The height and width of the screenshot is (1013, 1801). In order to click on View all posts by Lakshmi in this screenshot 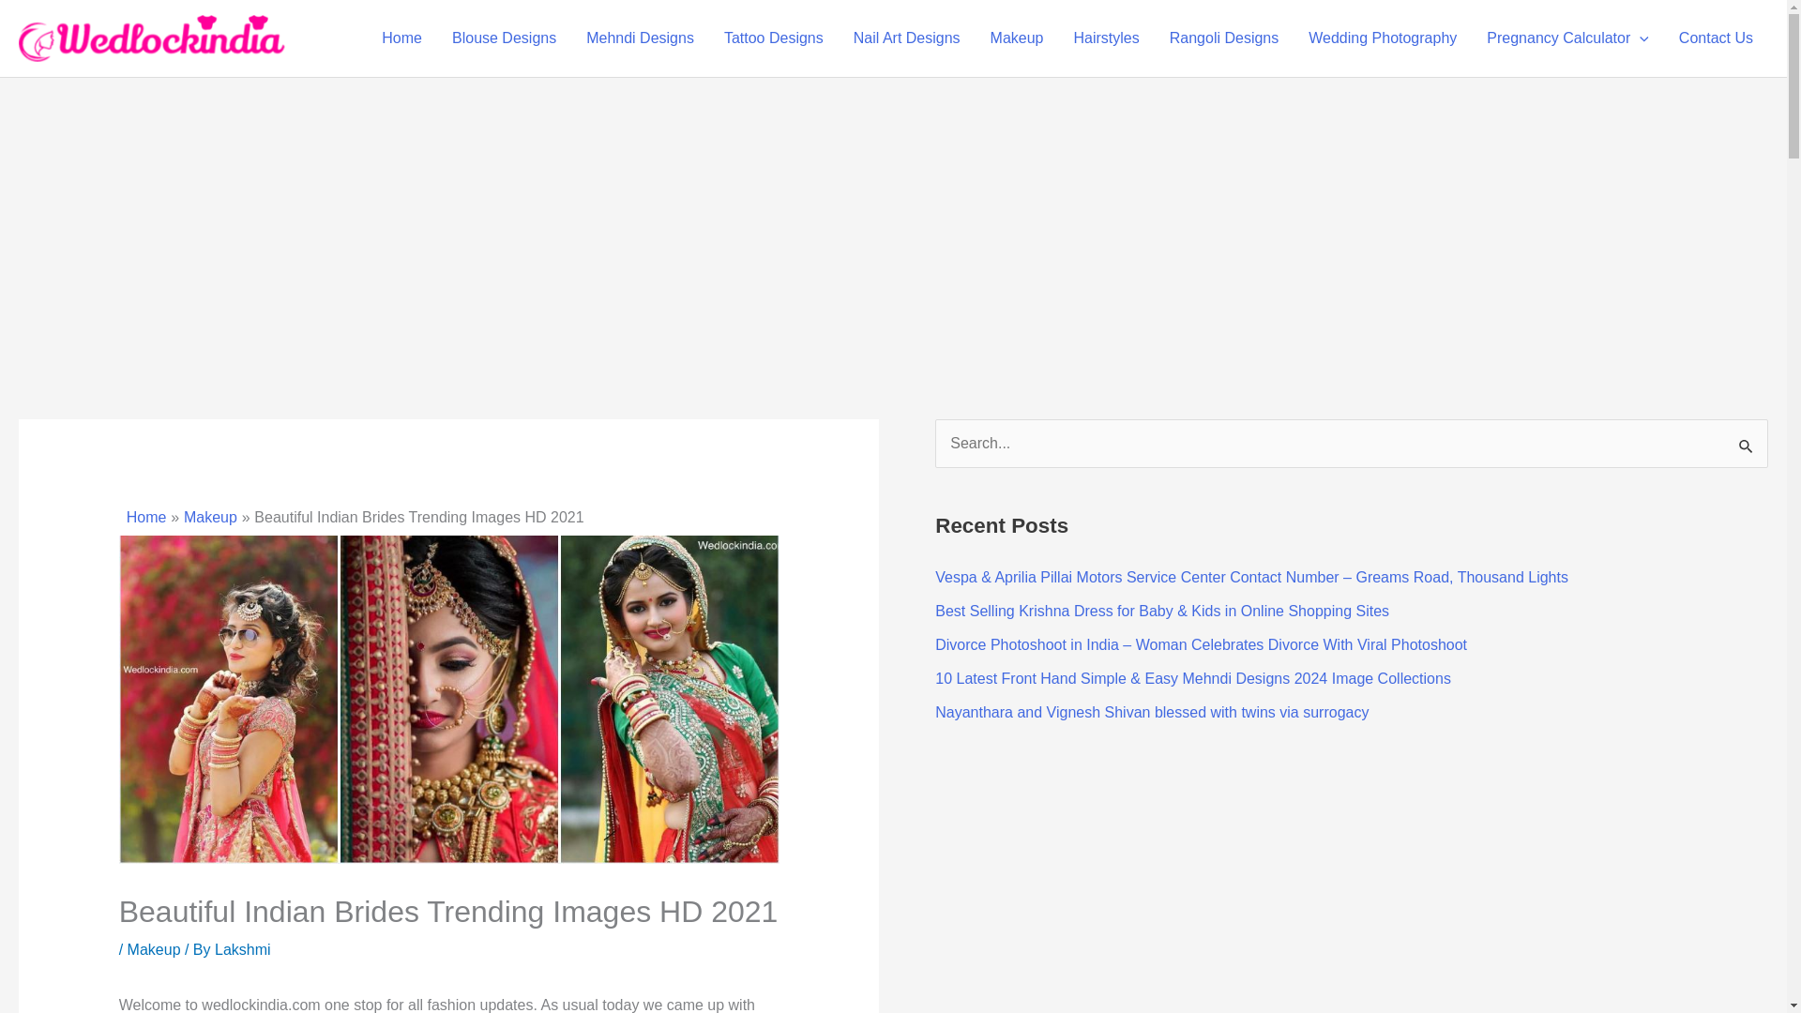, I will do `click(242, 949)`.